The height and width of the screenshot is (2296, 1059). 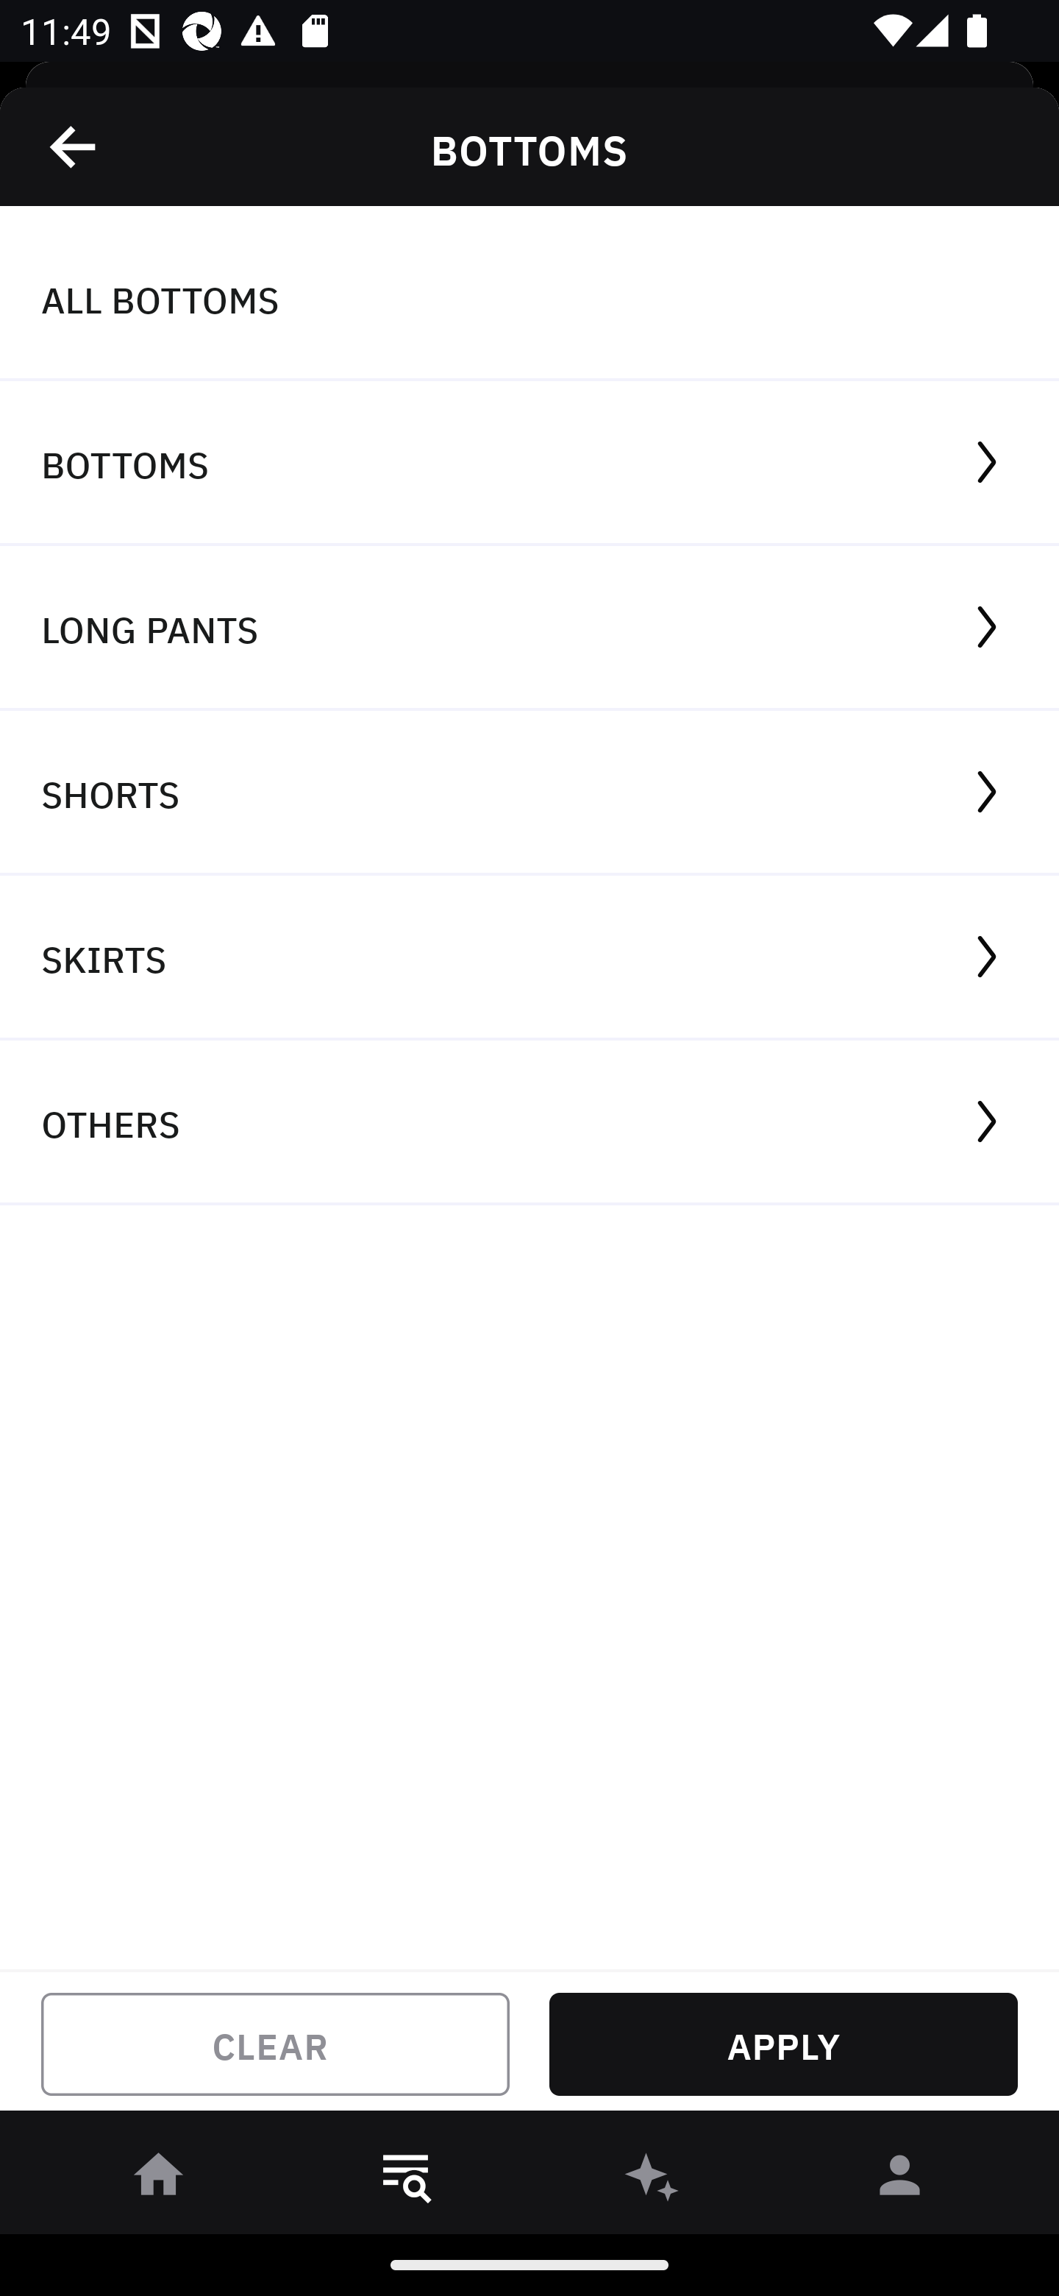 What do you see at coordinates (653, 2180) in the screenshot?
I see `󰫢` at bounding box center [653, 2180].